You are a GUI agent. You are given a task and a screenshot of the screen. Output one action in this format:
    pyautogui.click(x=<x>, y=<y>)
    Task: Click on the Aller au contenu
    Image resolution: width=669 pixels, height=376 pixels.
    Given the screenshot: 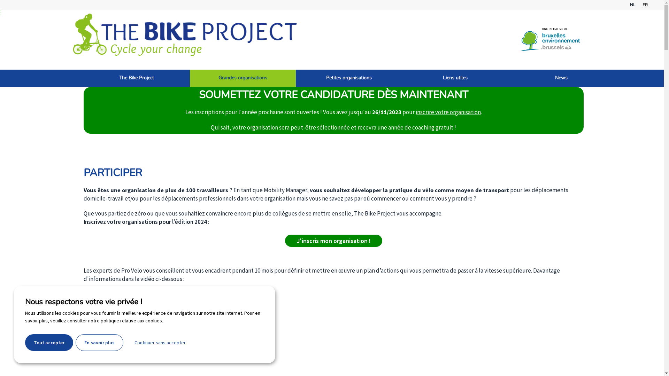 What is the action you would take?
    pyautogui.click(x=24, y=8)
    